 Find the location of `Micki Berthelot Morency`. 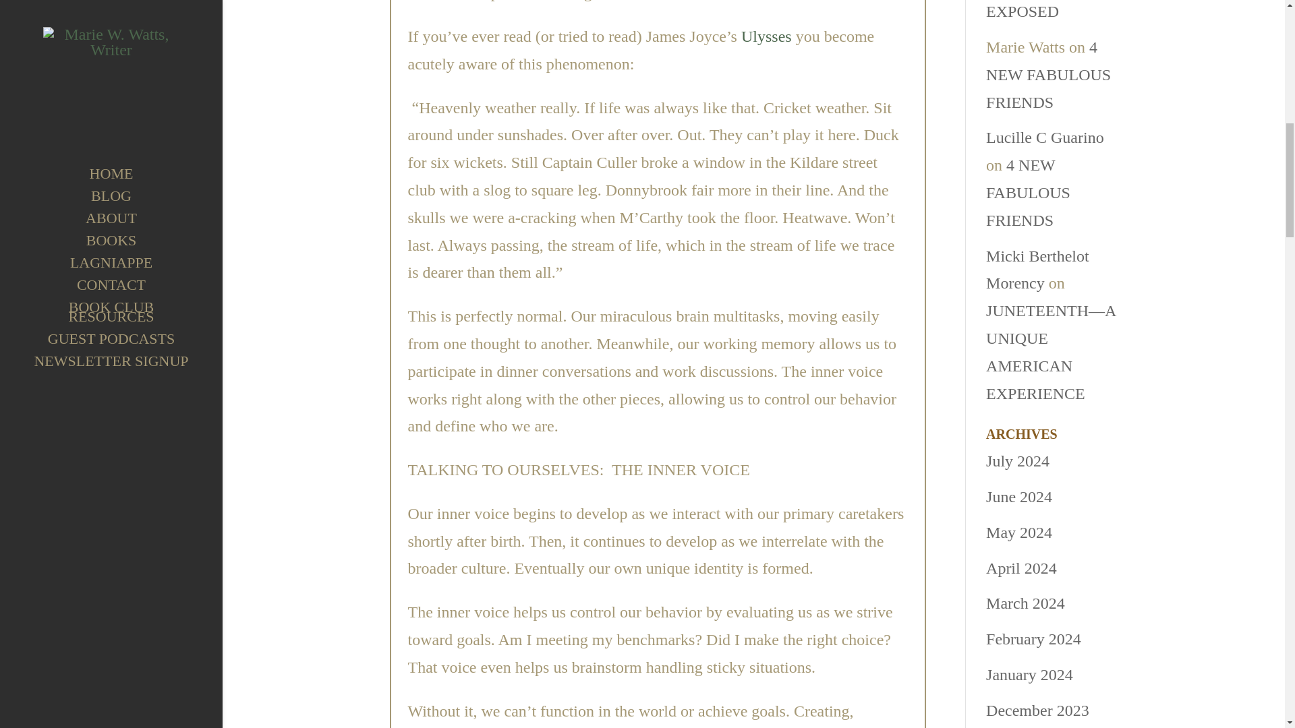

Micki Berthelot Morency is located at coordinates (1037, 270).